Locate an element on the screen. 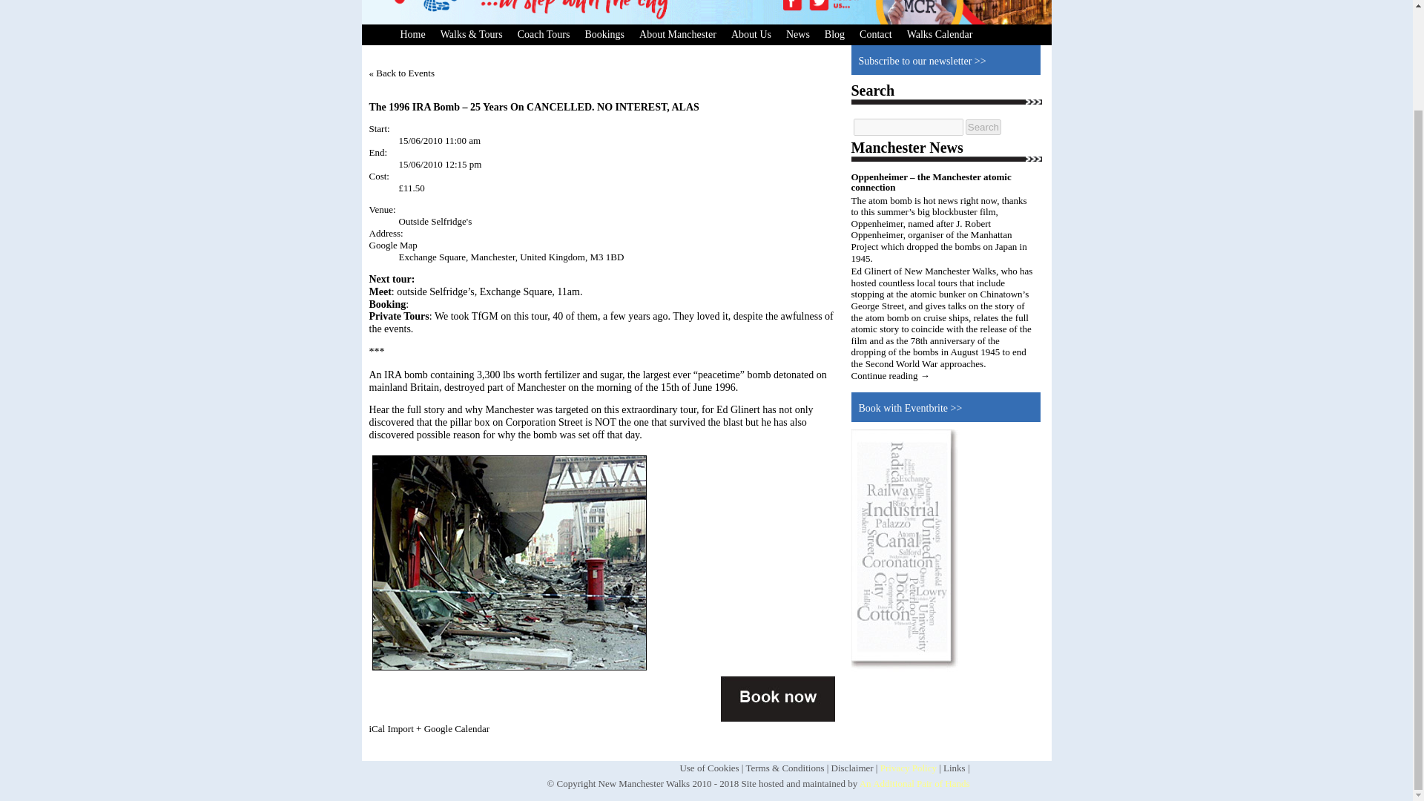 The image size is (1424, 801). An Additional Pair of Hands is located at coordinates (914, 783).